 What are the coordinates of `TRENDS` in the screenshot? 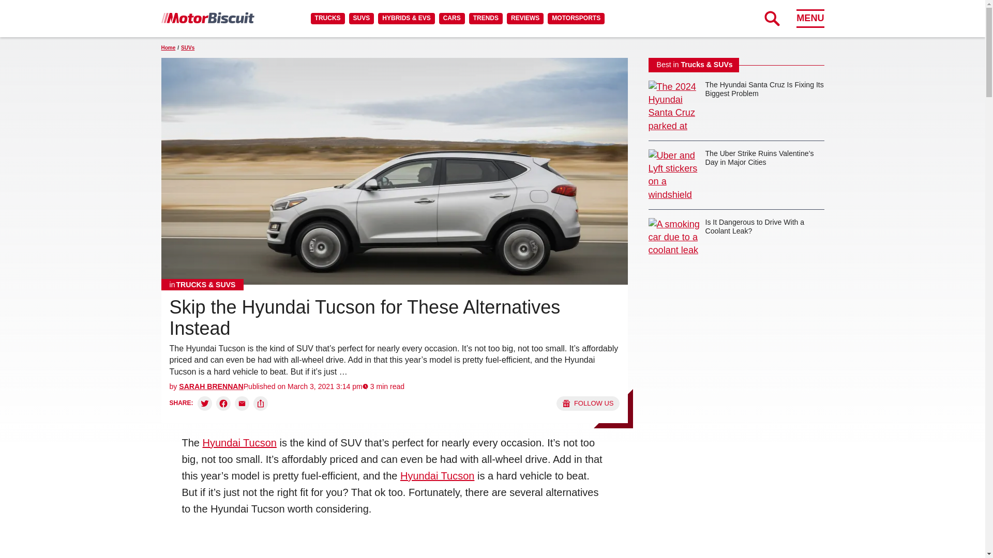 It's located at (485, 18).